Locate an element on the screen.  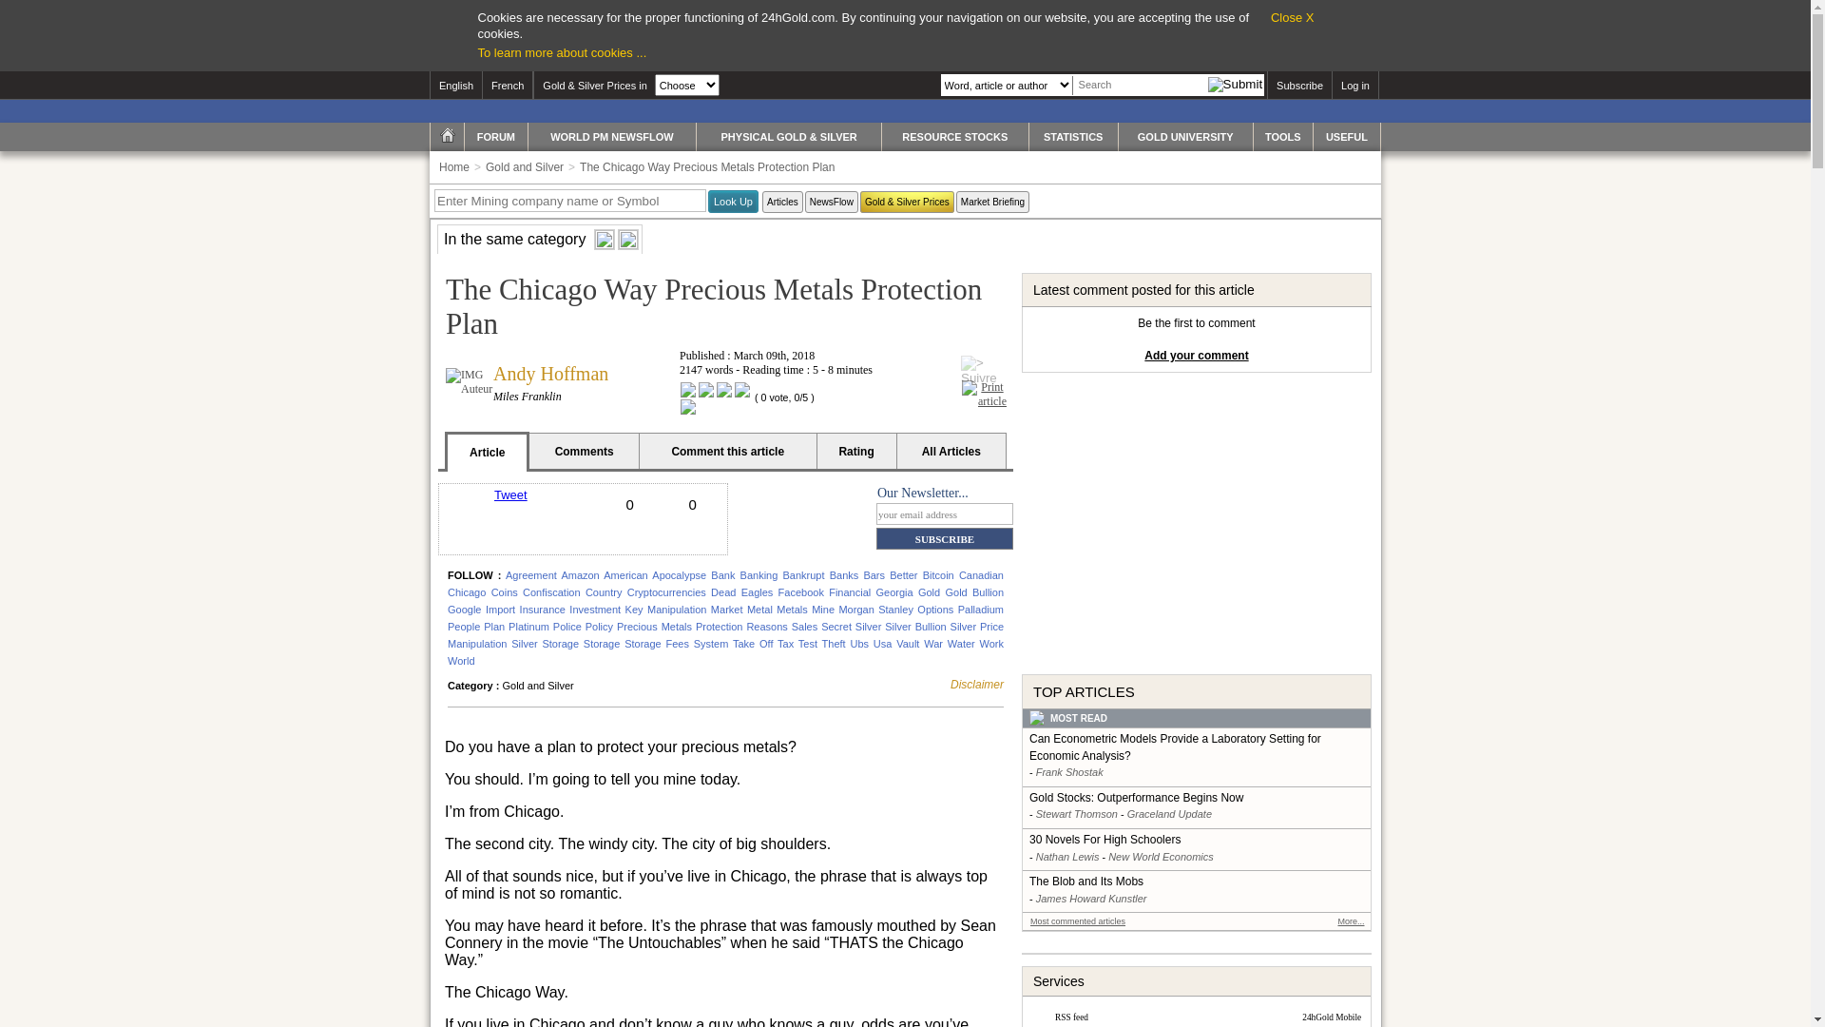
Gold and Silver is located at coordinates (523, 167).